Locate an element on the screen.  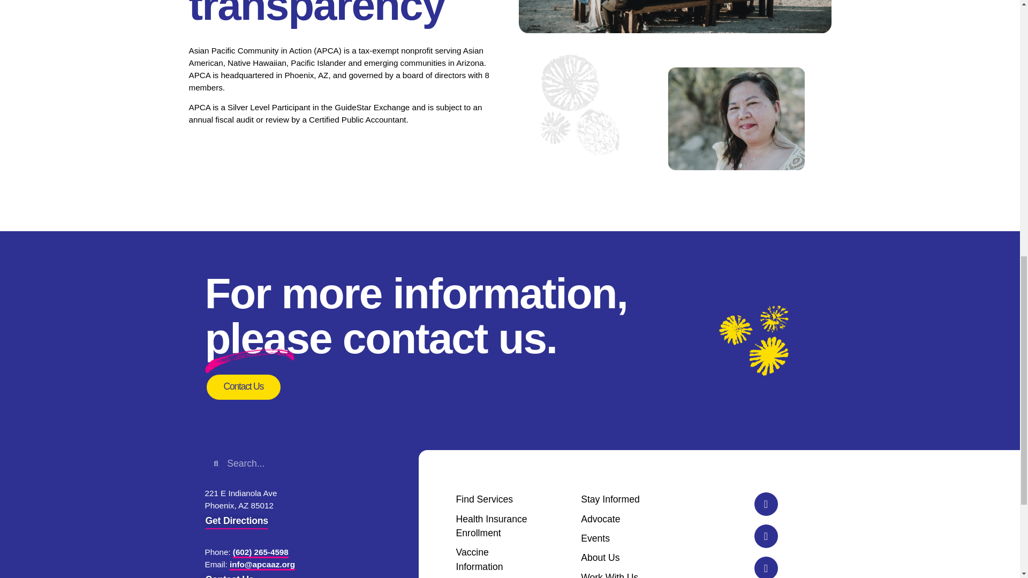
Vaccine Information is located at coordinates (492, 560).